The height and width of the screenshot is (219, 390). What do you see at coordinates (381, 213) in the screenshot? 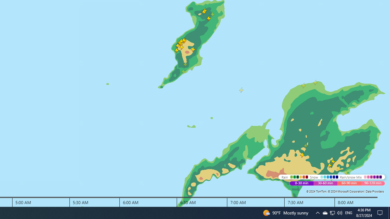
I see `Show desktop` at bounding box center [381, 213].